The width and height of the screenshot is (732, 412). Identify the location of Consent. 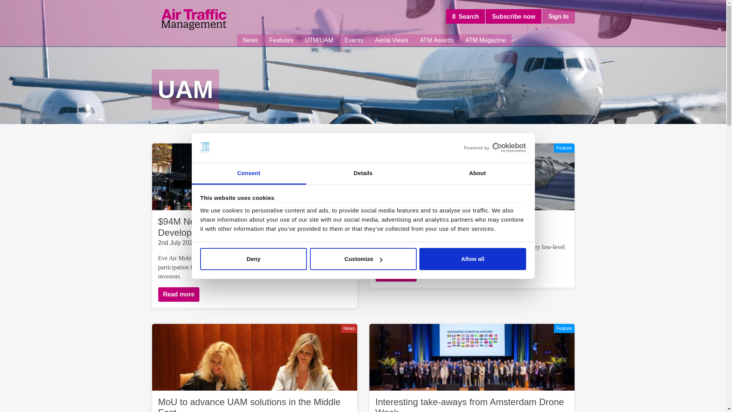
(249, 173).